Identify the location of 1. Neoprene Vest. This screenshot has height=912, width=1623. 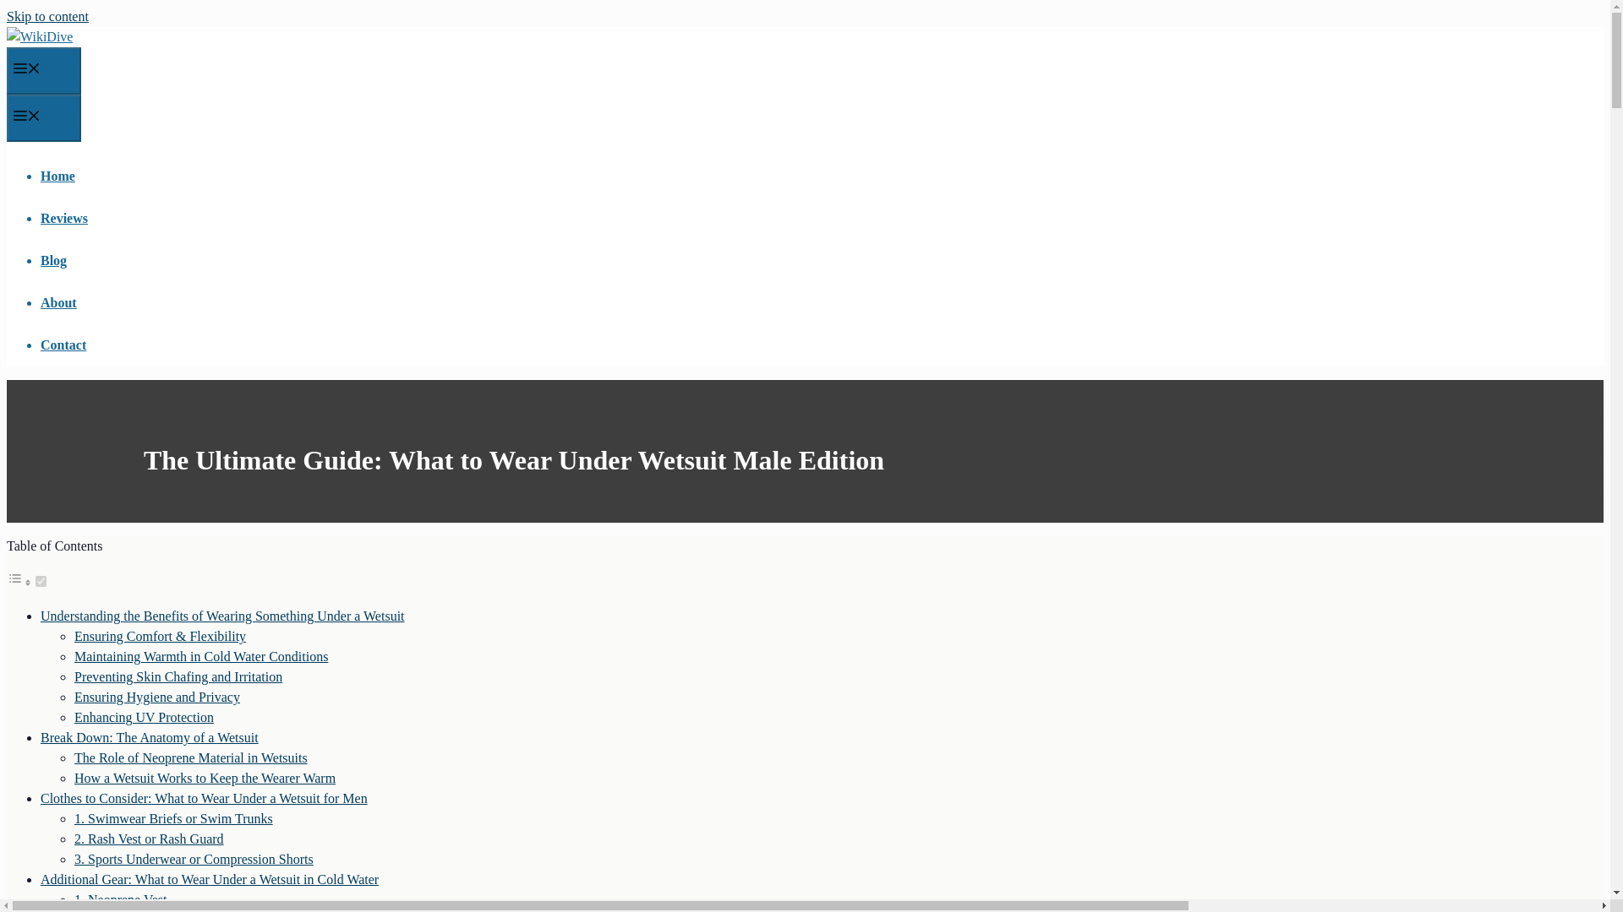
(120, 899).